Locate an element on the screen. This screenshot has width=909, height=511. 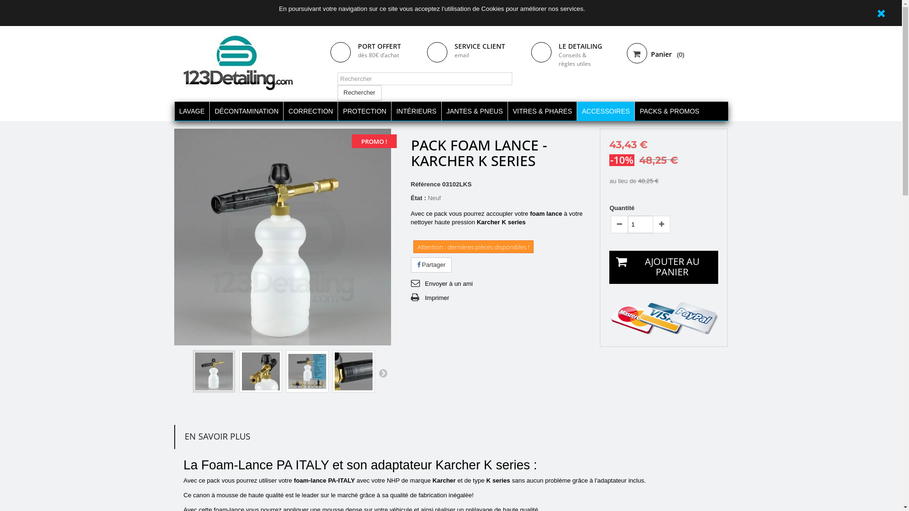
pack FOAM LANCE - KARCHER K Series is located at coordinates (214, 371).